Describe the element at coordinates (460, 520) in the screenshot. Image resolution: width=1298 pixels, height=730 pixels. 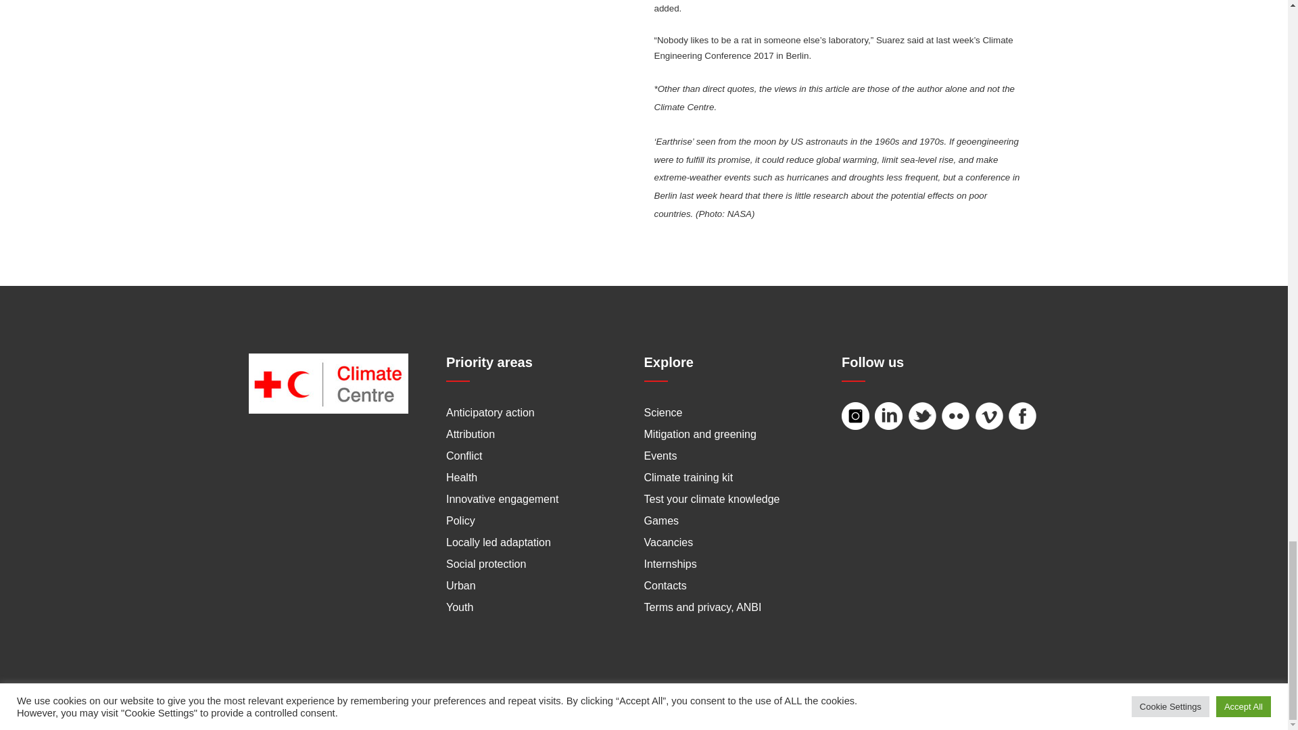
I see `Policy` at that location.